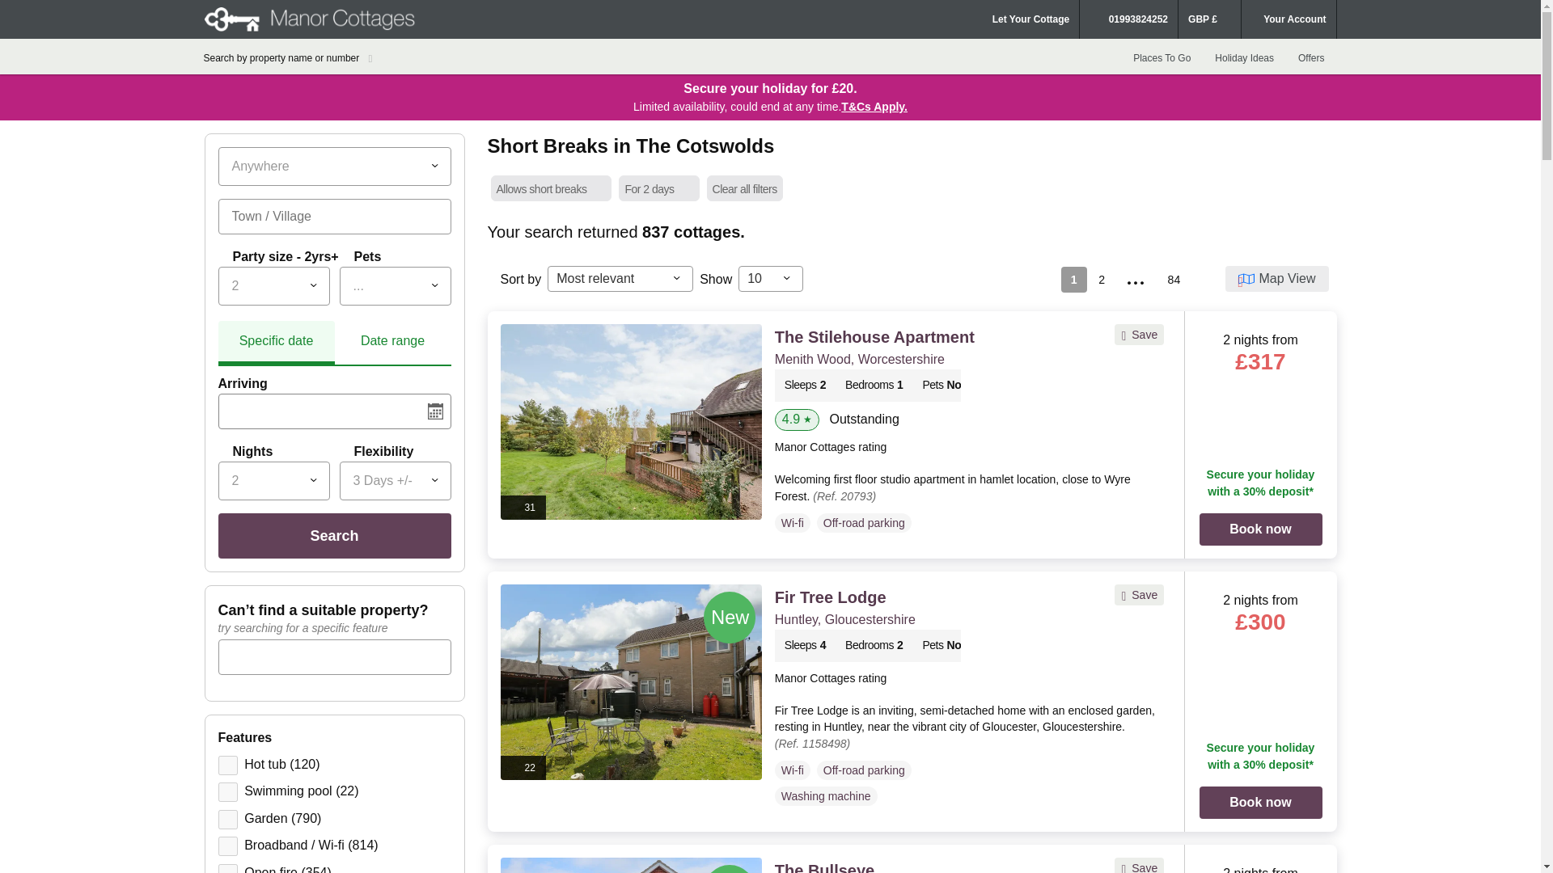 Image resolution: width=1553 pixels, height=873 pixels. Describe the element at coordinates (1030, 19) in the screenshot. I see `Let Your Cottage` at that location.